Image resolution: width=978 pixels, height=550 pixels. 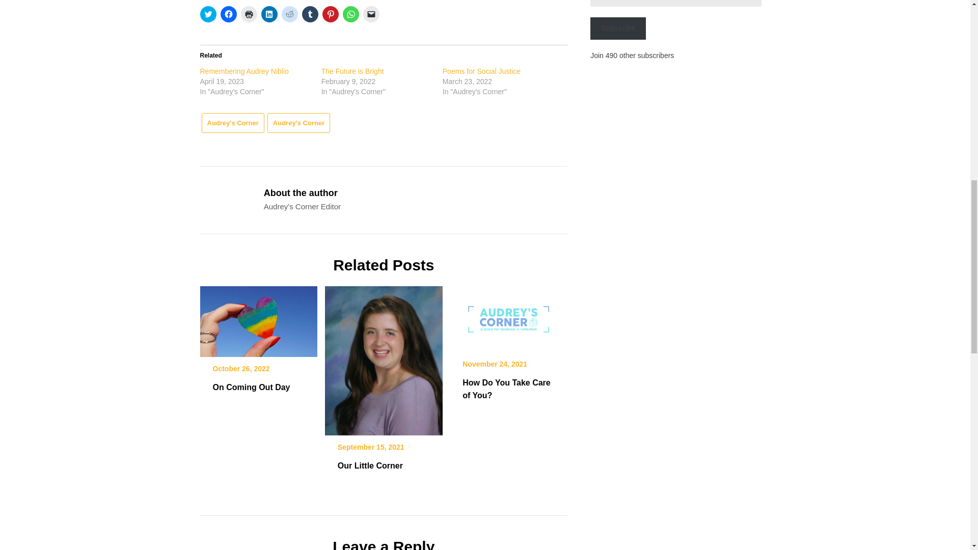 What do you see at coordinates (232, 123) in the screenshot?
I see `Audrey's Corner` at bounding box center [232, 123].